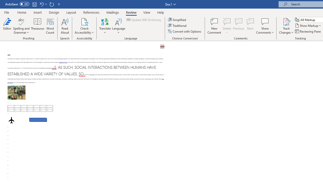 The image size is (323, 182). Describe the element at coordinates (185, 31) in the screenshot. I see `Convert with Options...` at that location.